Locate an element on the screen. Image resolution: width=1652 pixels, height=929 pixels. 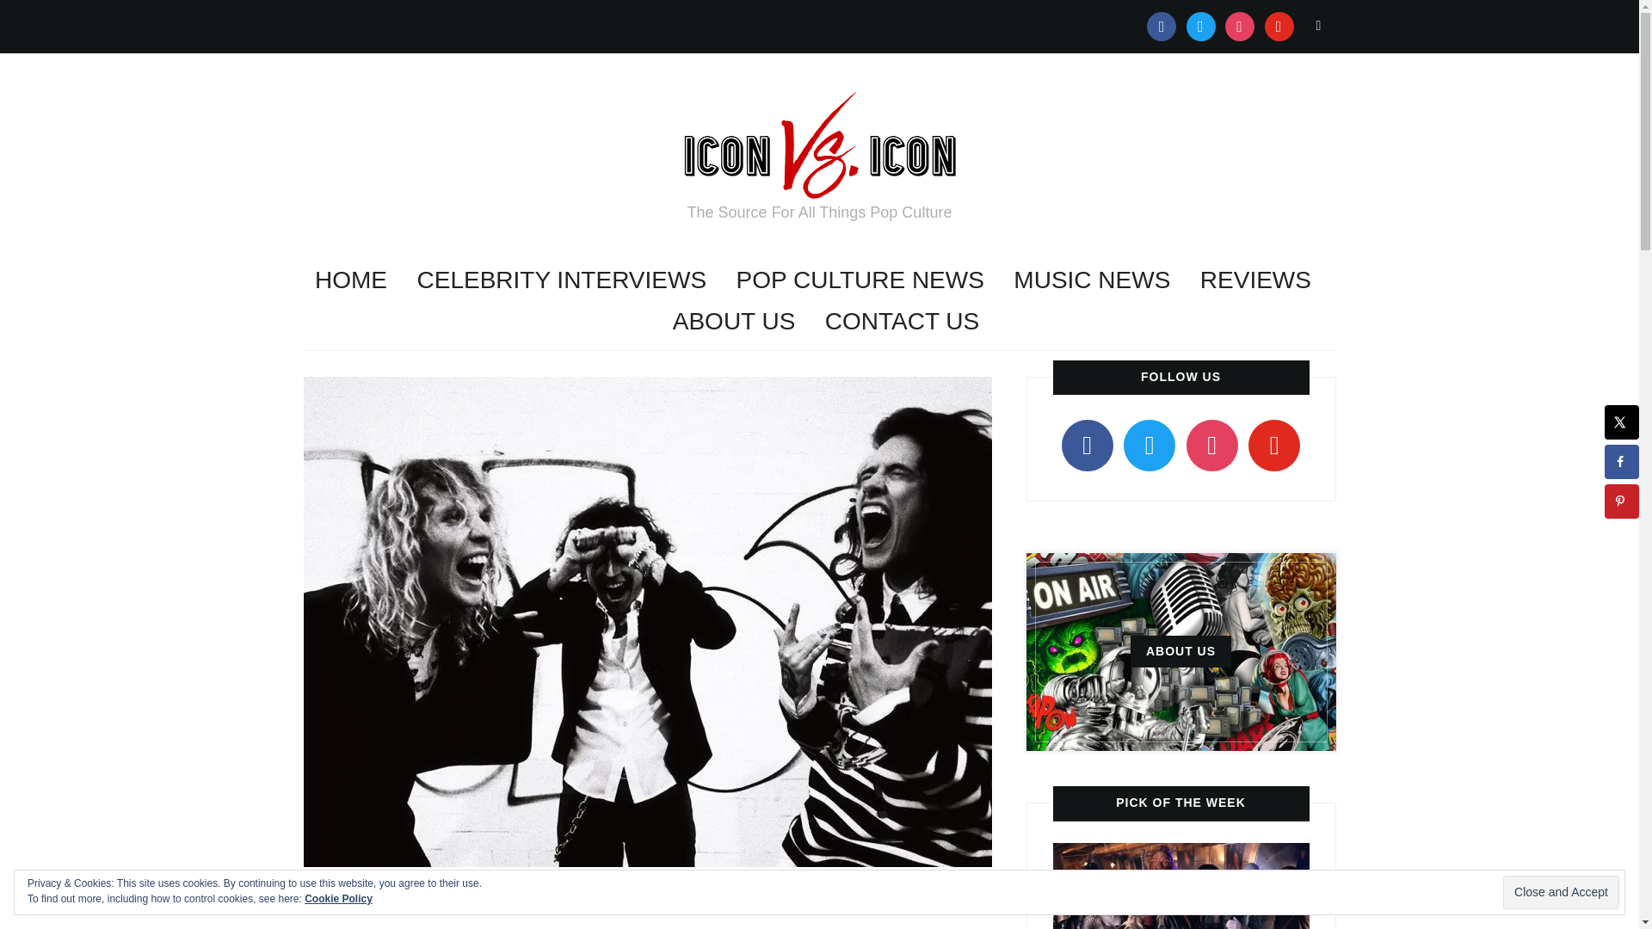
ABOUT US is located at coordinates (734, 322).